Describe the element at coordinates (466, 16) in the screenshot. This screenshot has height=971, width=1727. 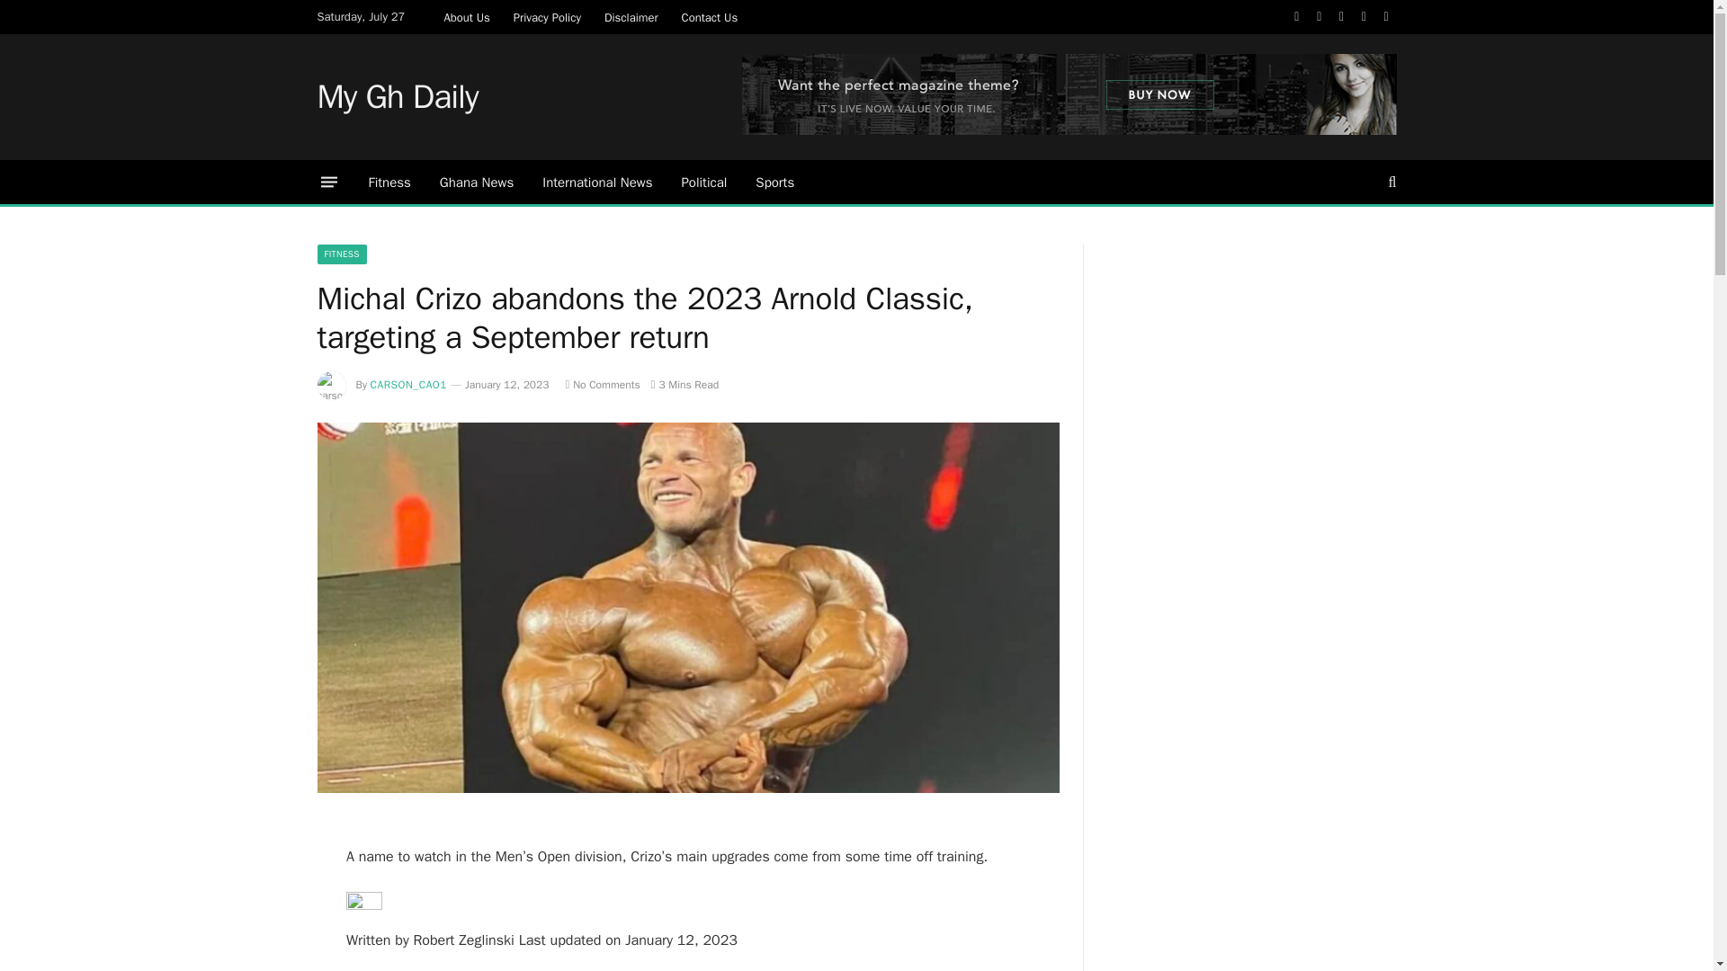
I see `About Us` at that location.